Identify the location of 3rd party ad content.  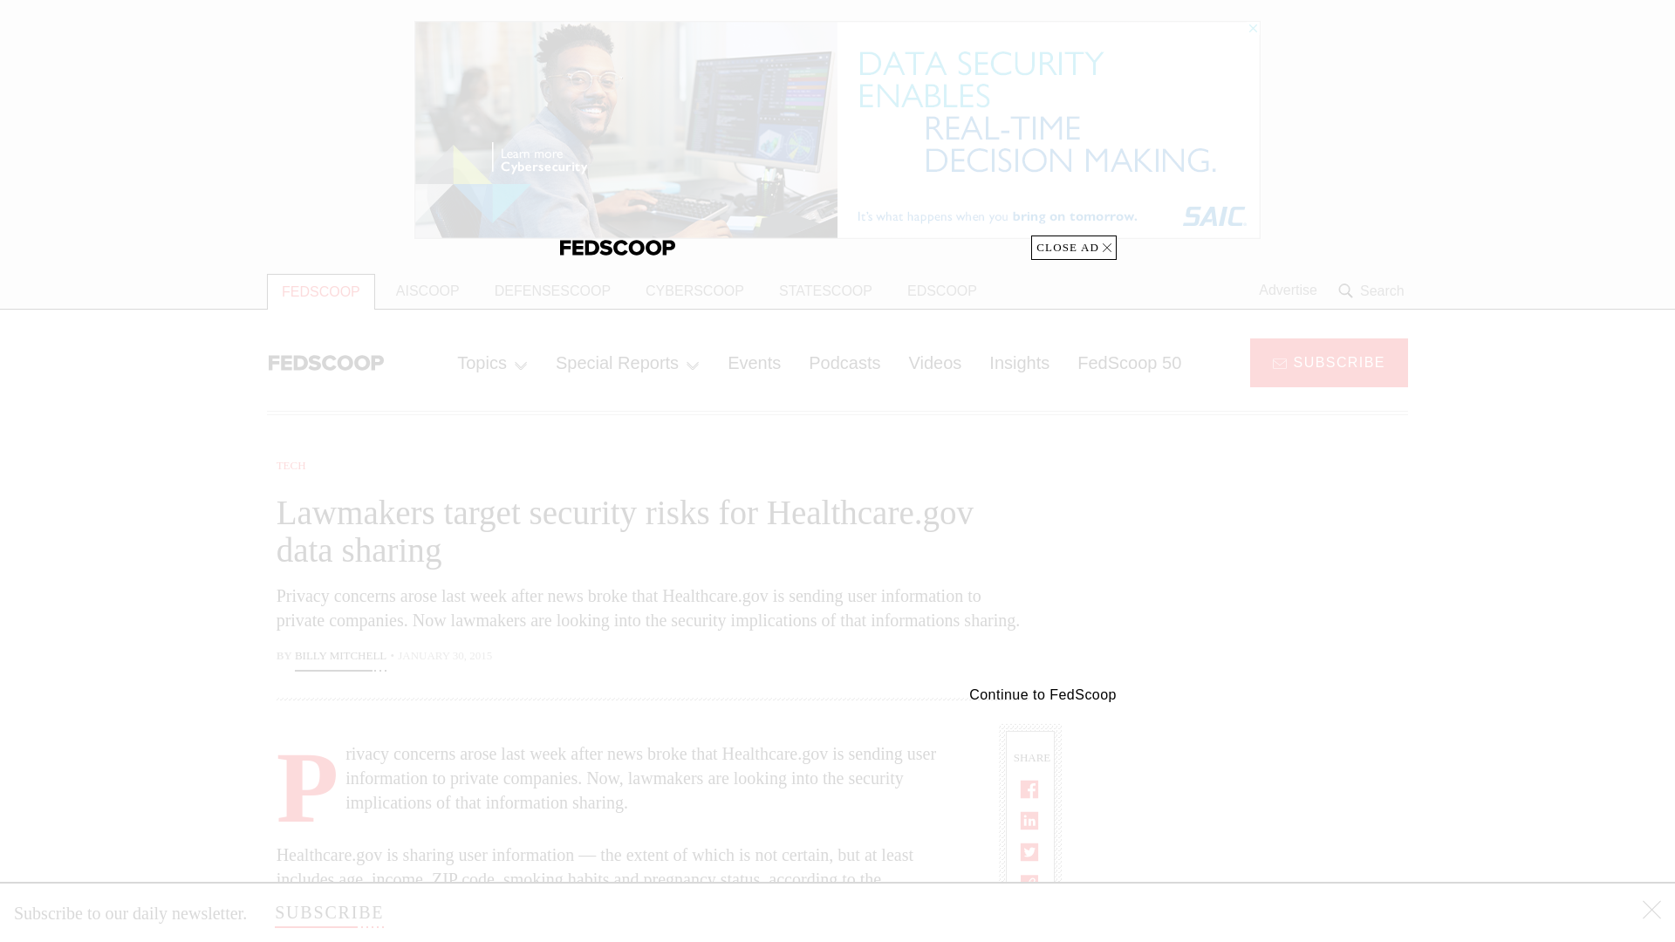
(1268, 565).